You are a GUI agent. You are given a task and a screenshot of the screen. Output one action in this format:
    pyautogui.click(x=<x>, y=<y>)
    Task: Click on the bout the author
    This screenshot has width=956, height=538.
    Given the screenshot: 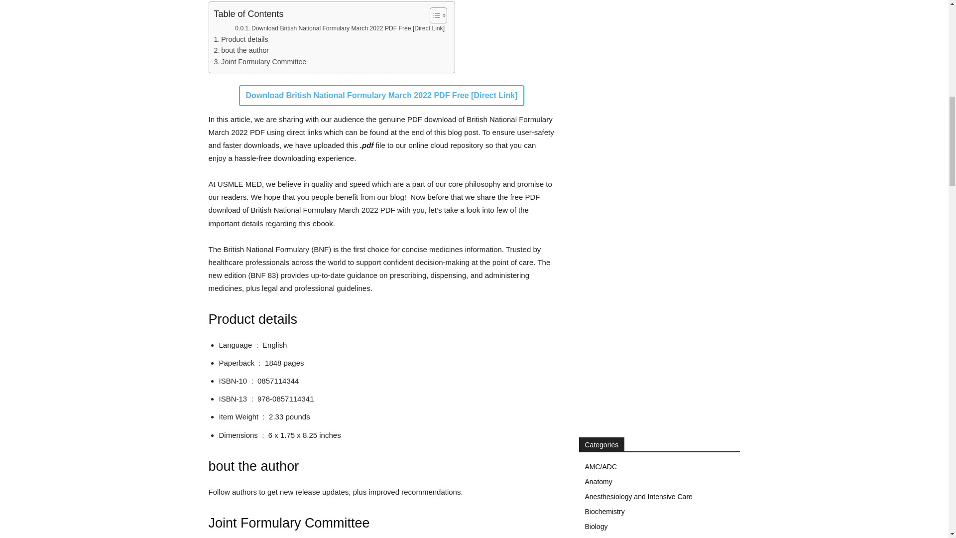 What is the action you would take?
    pyautogui.click(x=242, y=50)
    